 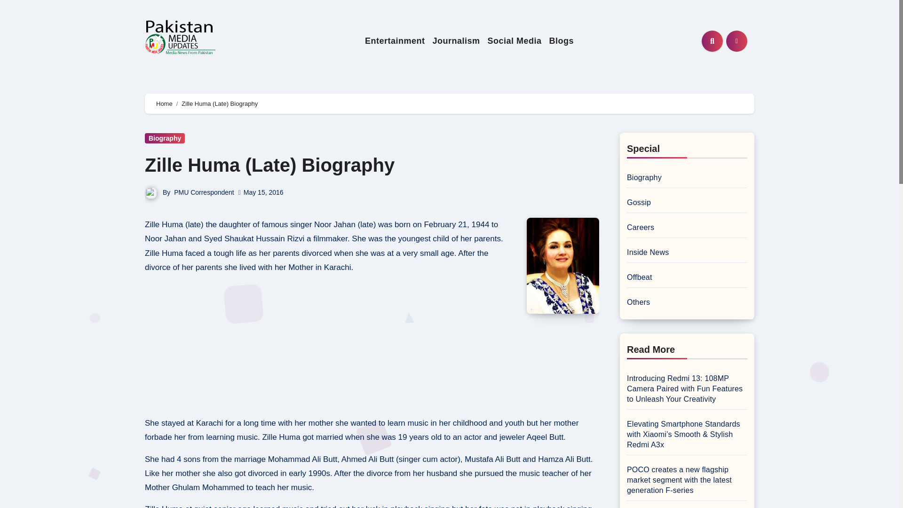 What do you see at coordinates (455, 41) in the screenshot?
I see `Journalism` at bounding box center [455, 41].